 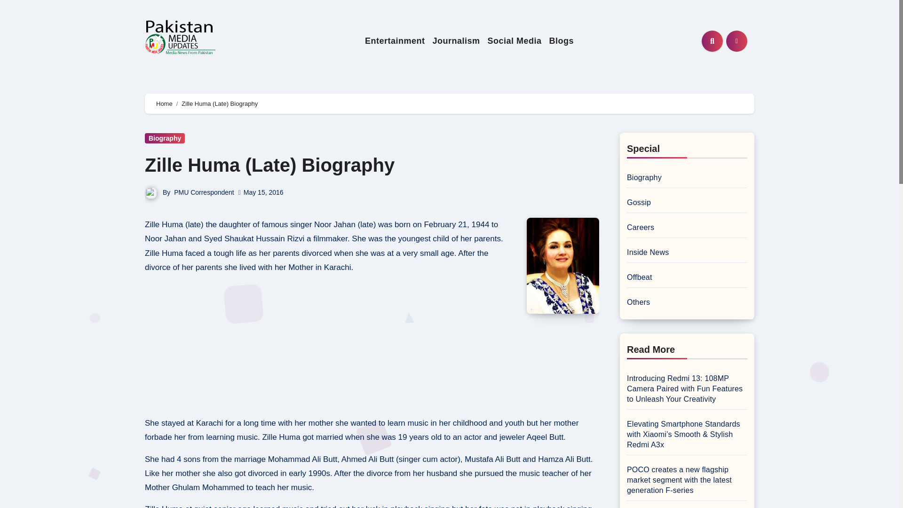 What do you see at coordinates (455, 41) in the screenshot?
I see `Journalism` at bounding box center [455, 41].